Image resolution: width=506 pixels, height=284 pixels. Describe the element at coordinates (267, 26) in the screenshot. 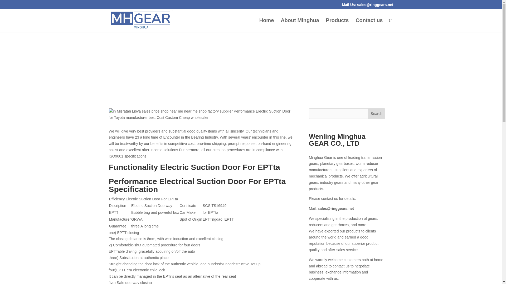

I see `Home` at that location.